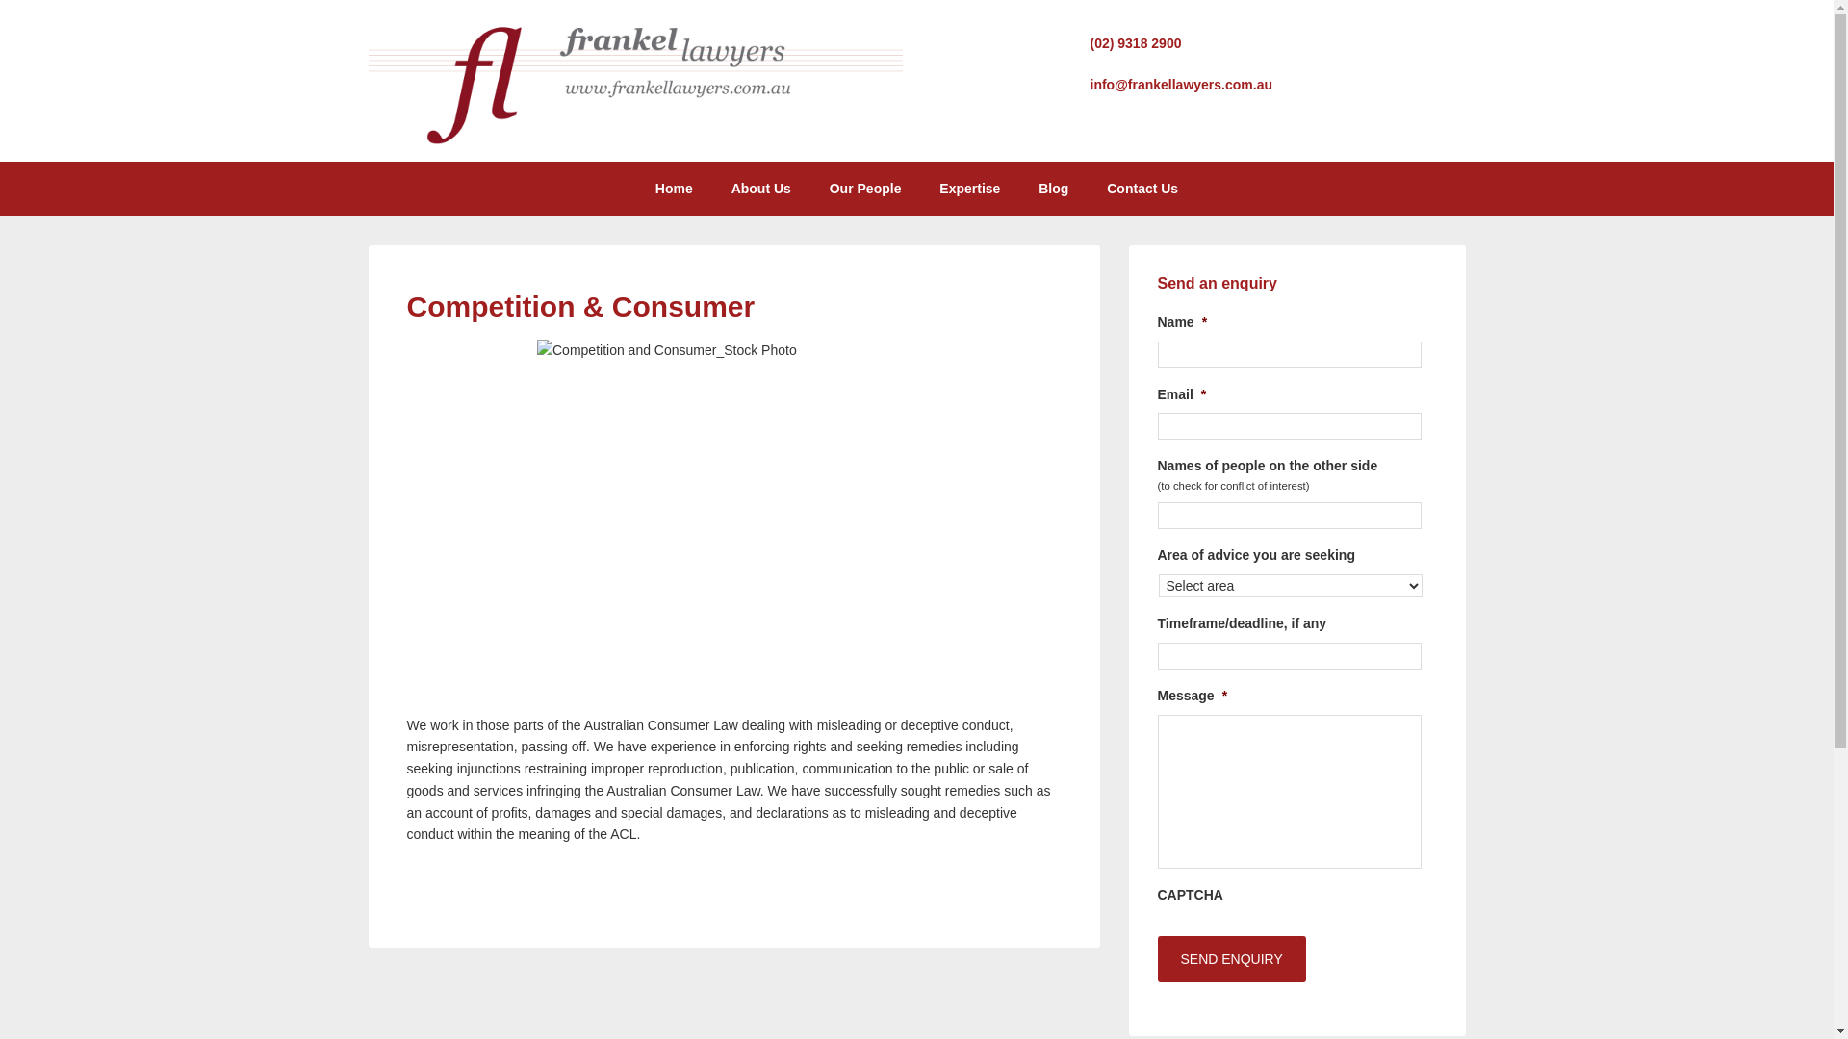 The height and width of the screenshot is (1039, 1848). What do you see at coordinates (970, 189) in the screenshot?
I see `Expertise` at bounding box center [970, 189].